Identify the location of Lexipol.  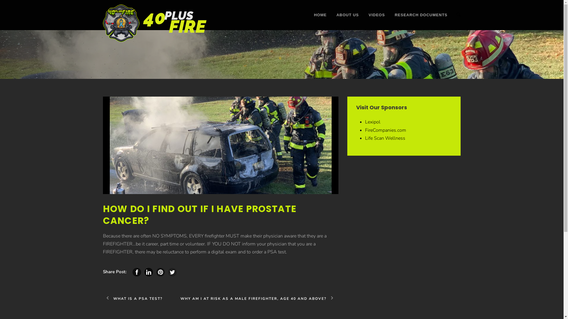
(373, 122).